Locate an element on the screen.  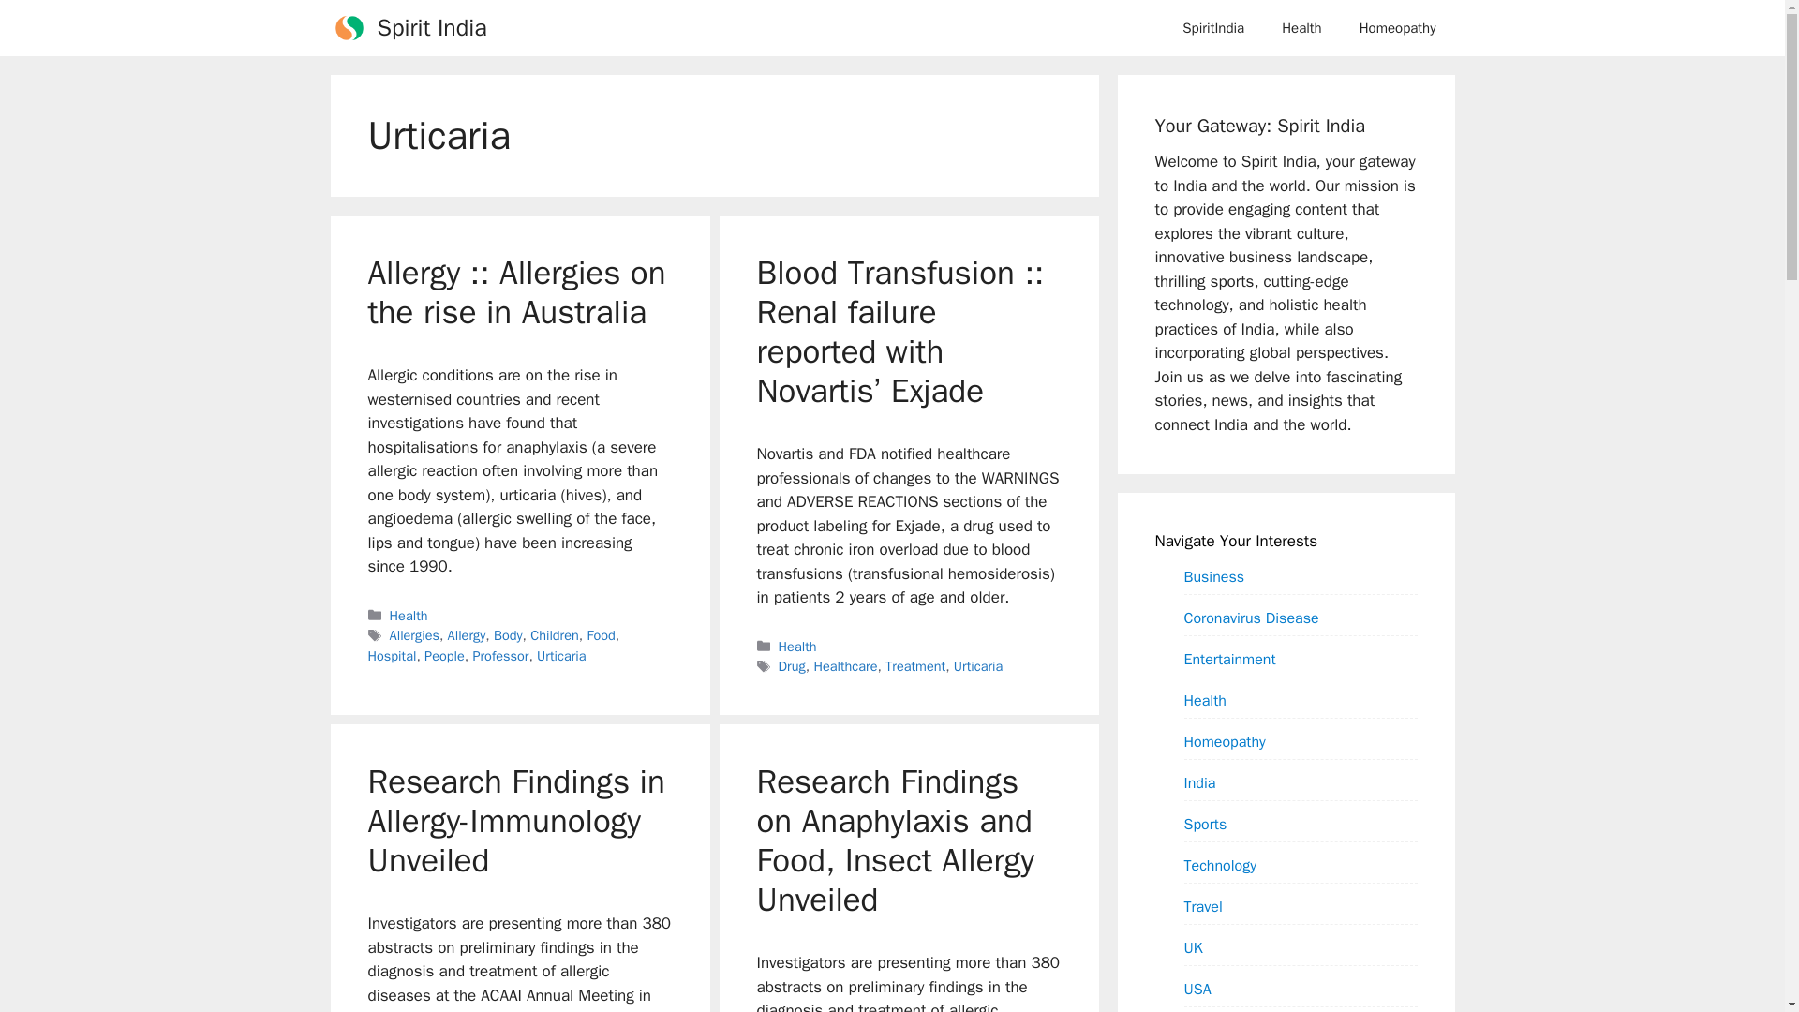
Urticaria is located at coordinates (560, 656).